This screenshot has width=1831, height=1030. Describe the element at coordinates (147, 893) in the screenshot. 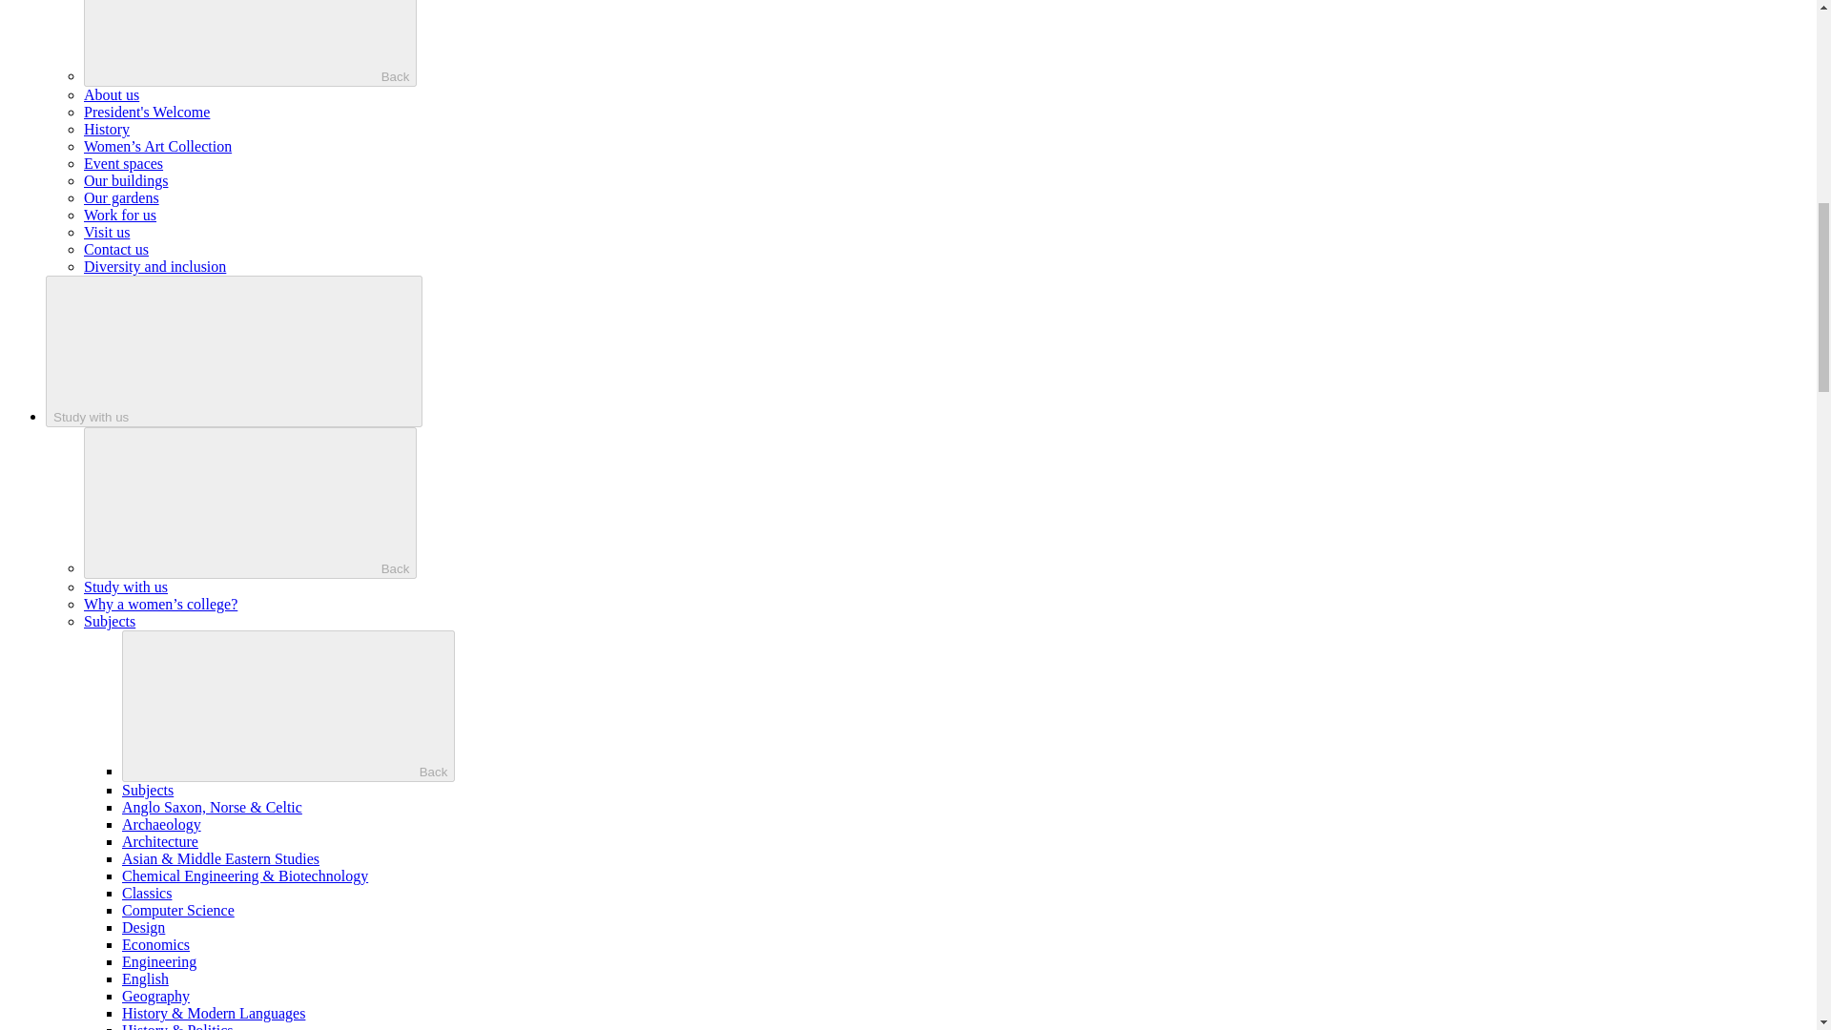

I see `Classics` at that location.